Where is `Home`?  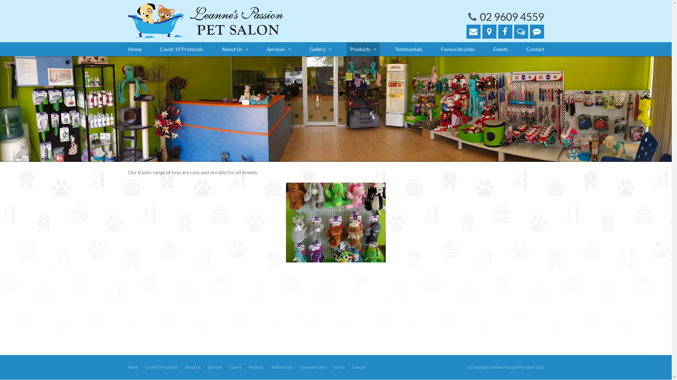 Home is located at coordinates (133, 367).